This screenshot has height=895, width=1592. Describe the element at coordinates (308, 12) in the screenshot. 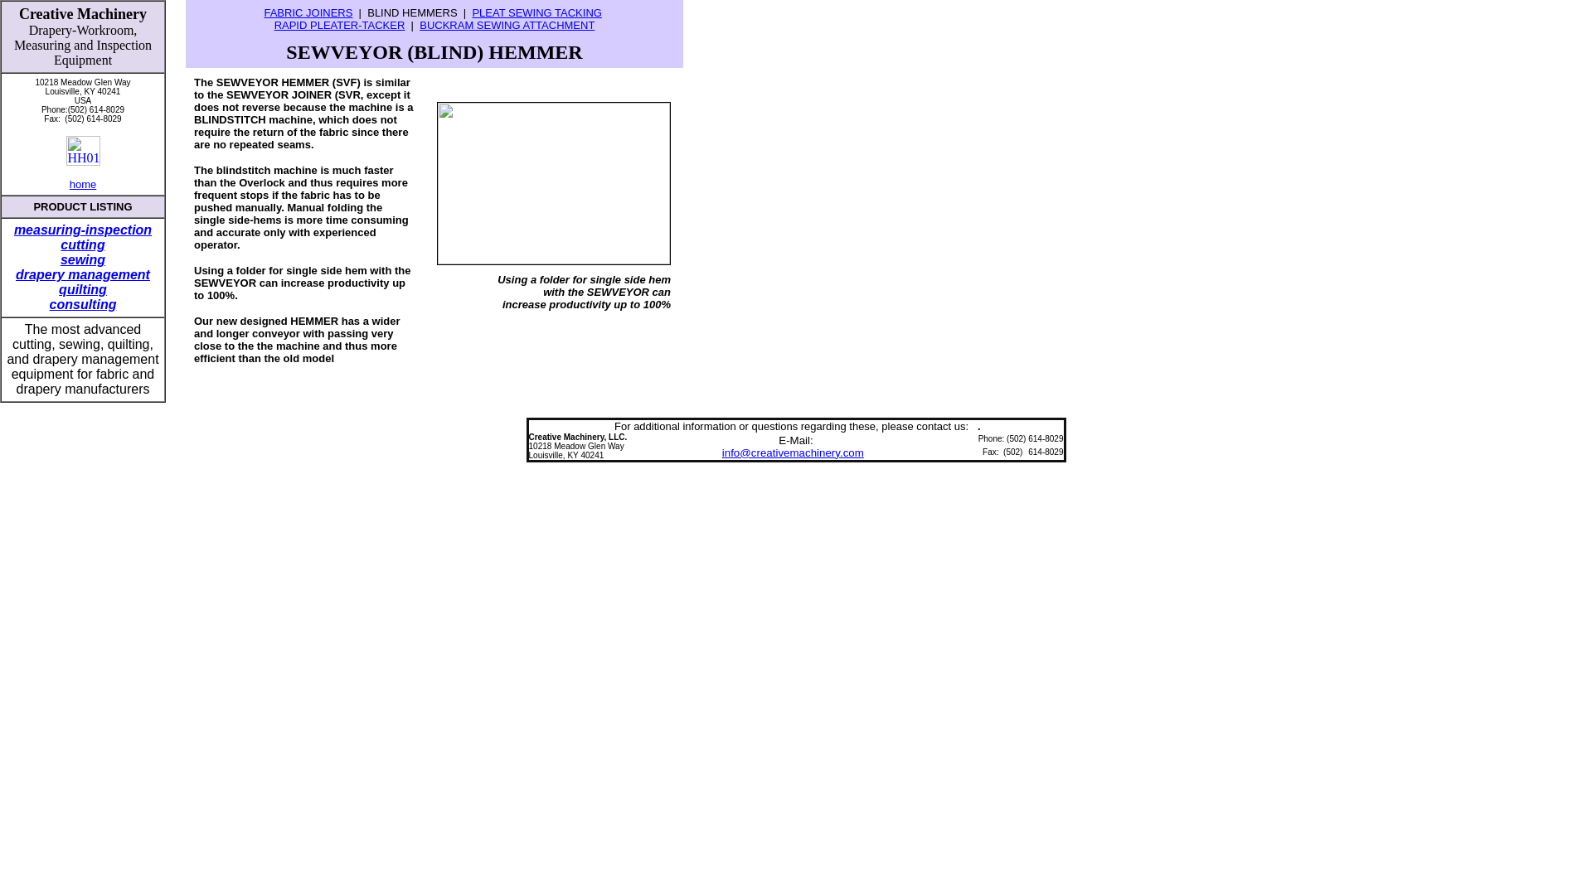

I see `FABRIC JOINERS` at that location.